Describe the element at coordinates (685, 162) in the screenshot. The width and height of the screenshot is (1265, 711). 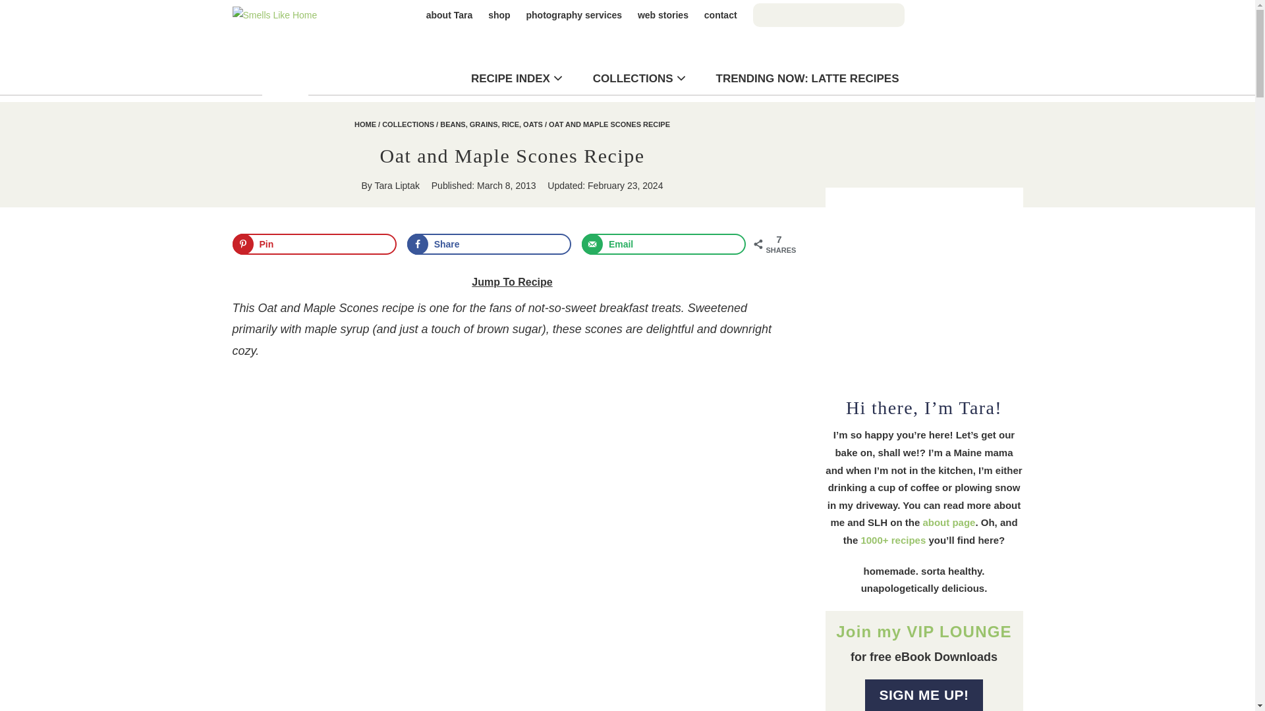
I see `Search` at that location.